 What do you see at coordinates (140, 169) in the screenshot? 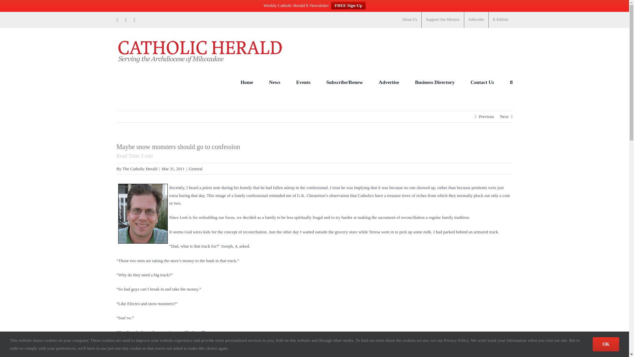
I see `Posts by The Catholic Herald` at bounding box center [140, 169].